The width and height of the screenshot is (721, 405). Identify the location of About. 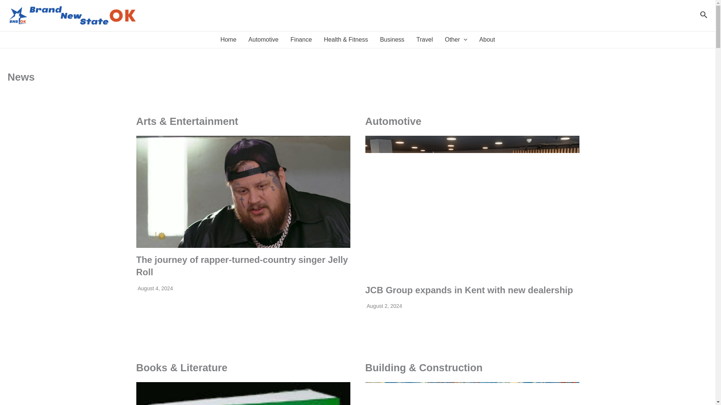
(487, 40).